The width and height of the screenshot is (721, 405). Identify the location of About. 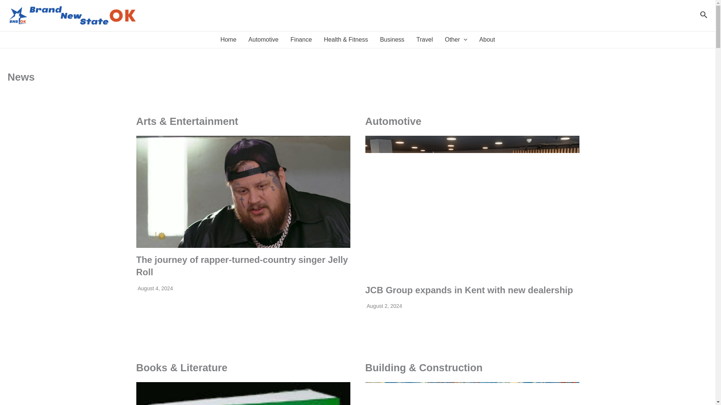
(487, 40).